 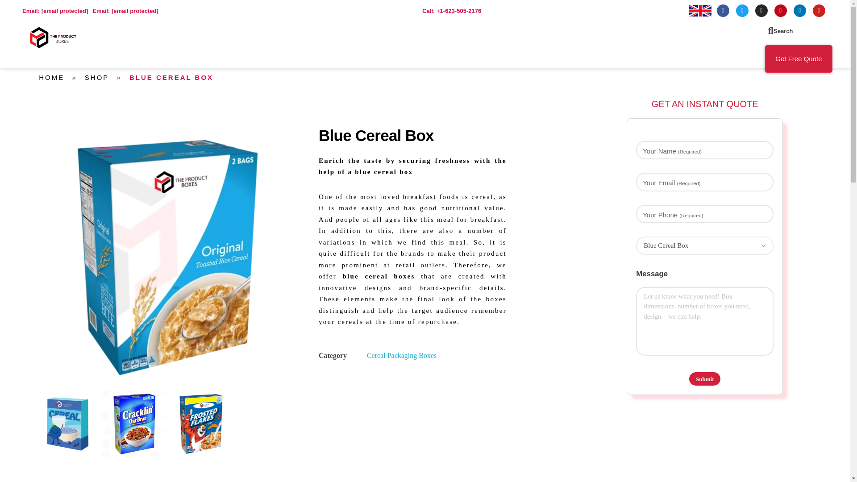 I want to click on Custom Blue Cereal Box, so click(x=201, y=423).